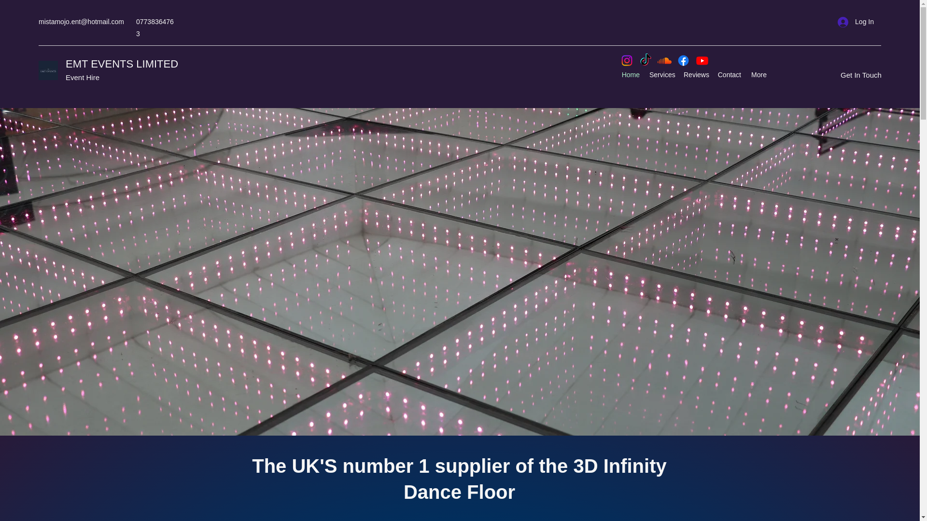 The height and width of the screenshot is (521, 927). I want to click on Home, so click(630, 74).